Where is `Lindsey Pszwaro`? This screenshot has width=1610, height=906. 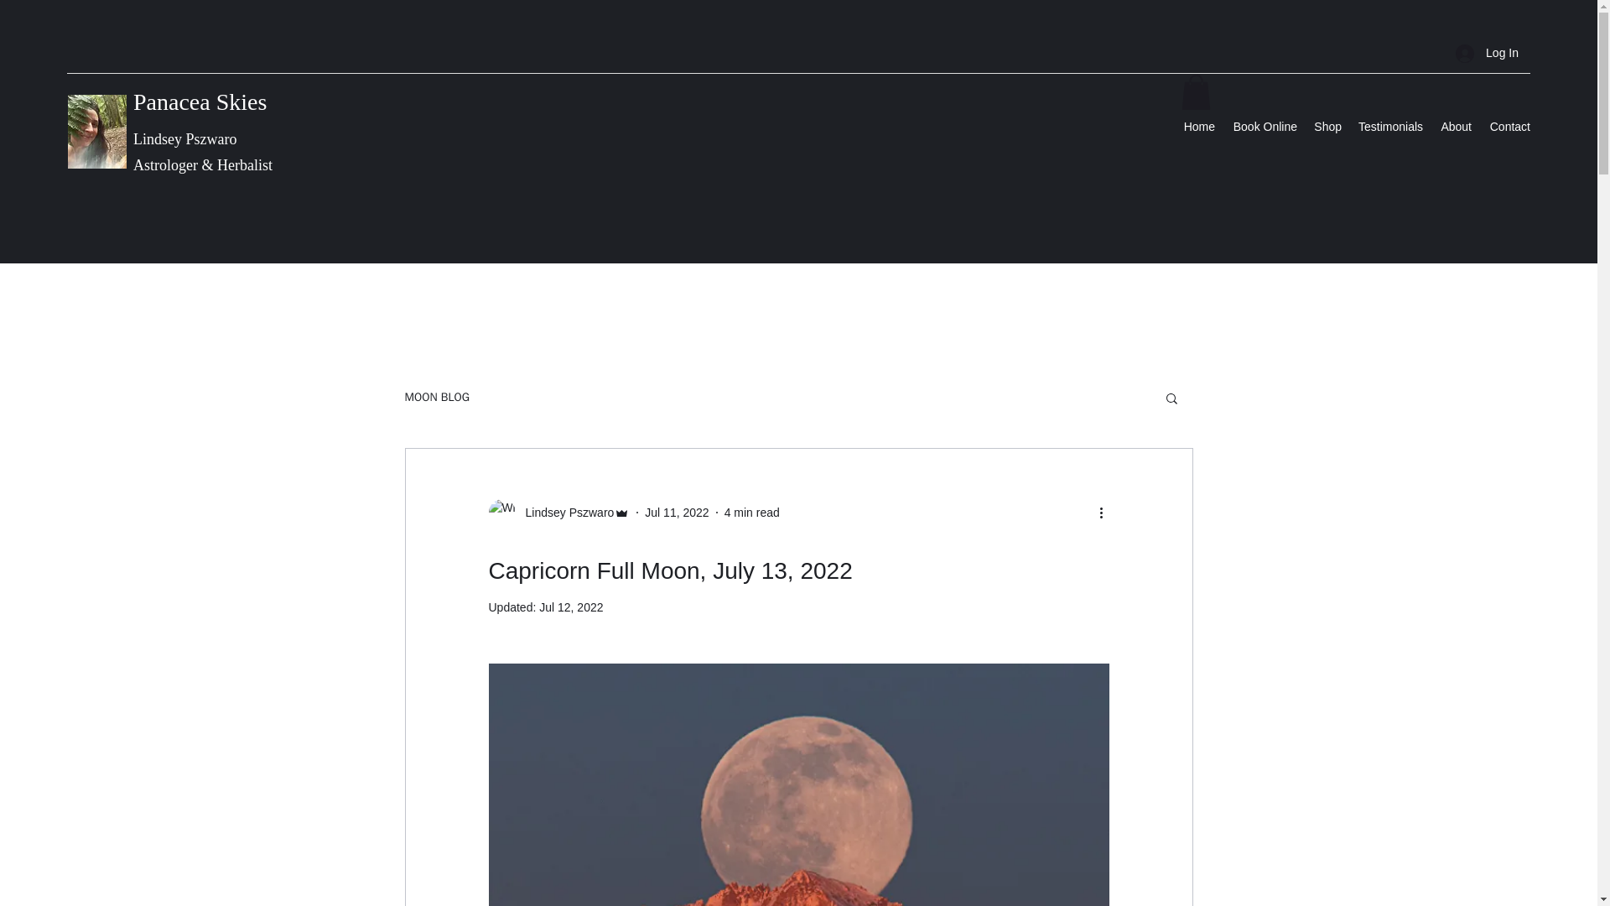 Lindsey Pszwaro is located at coordinates (558, 513).